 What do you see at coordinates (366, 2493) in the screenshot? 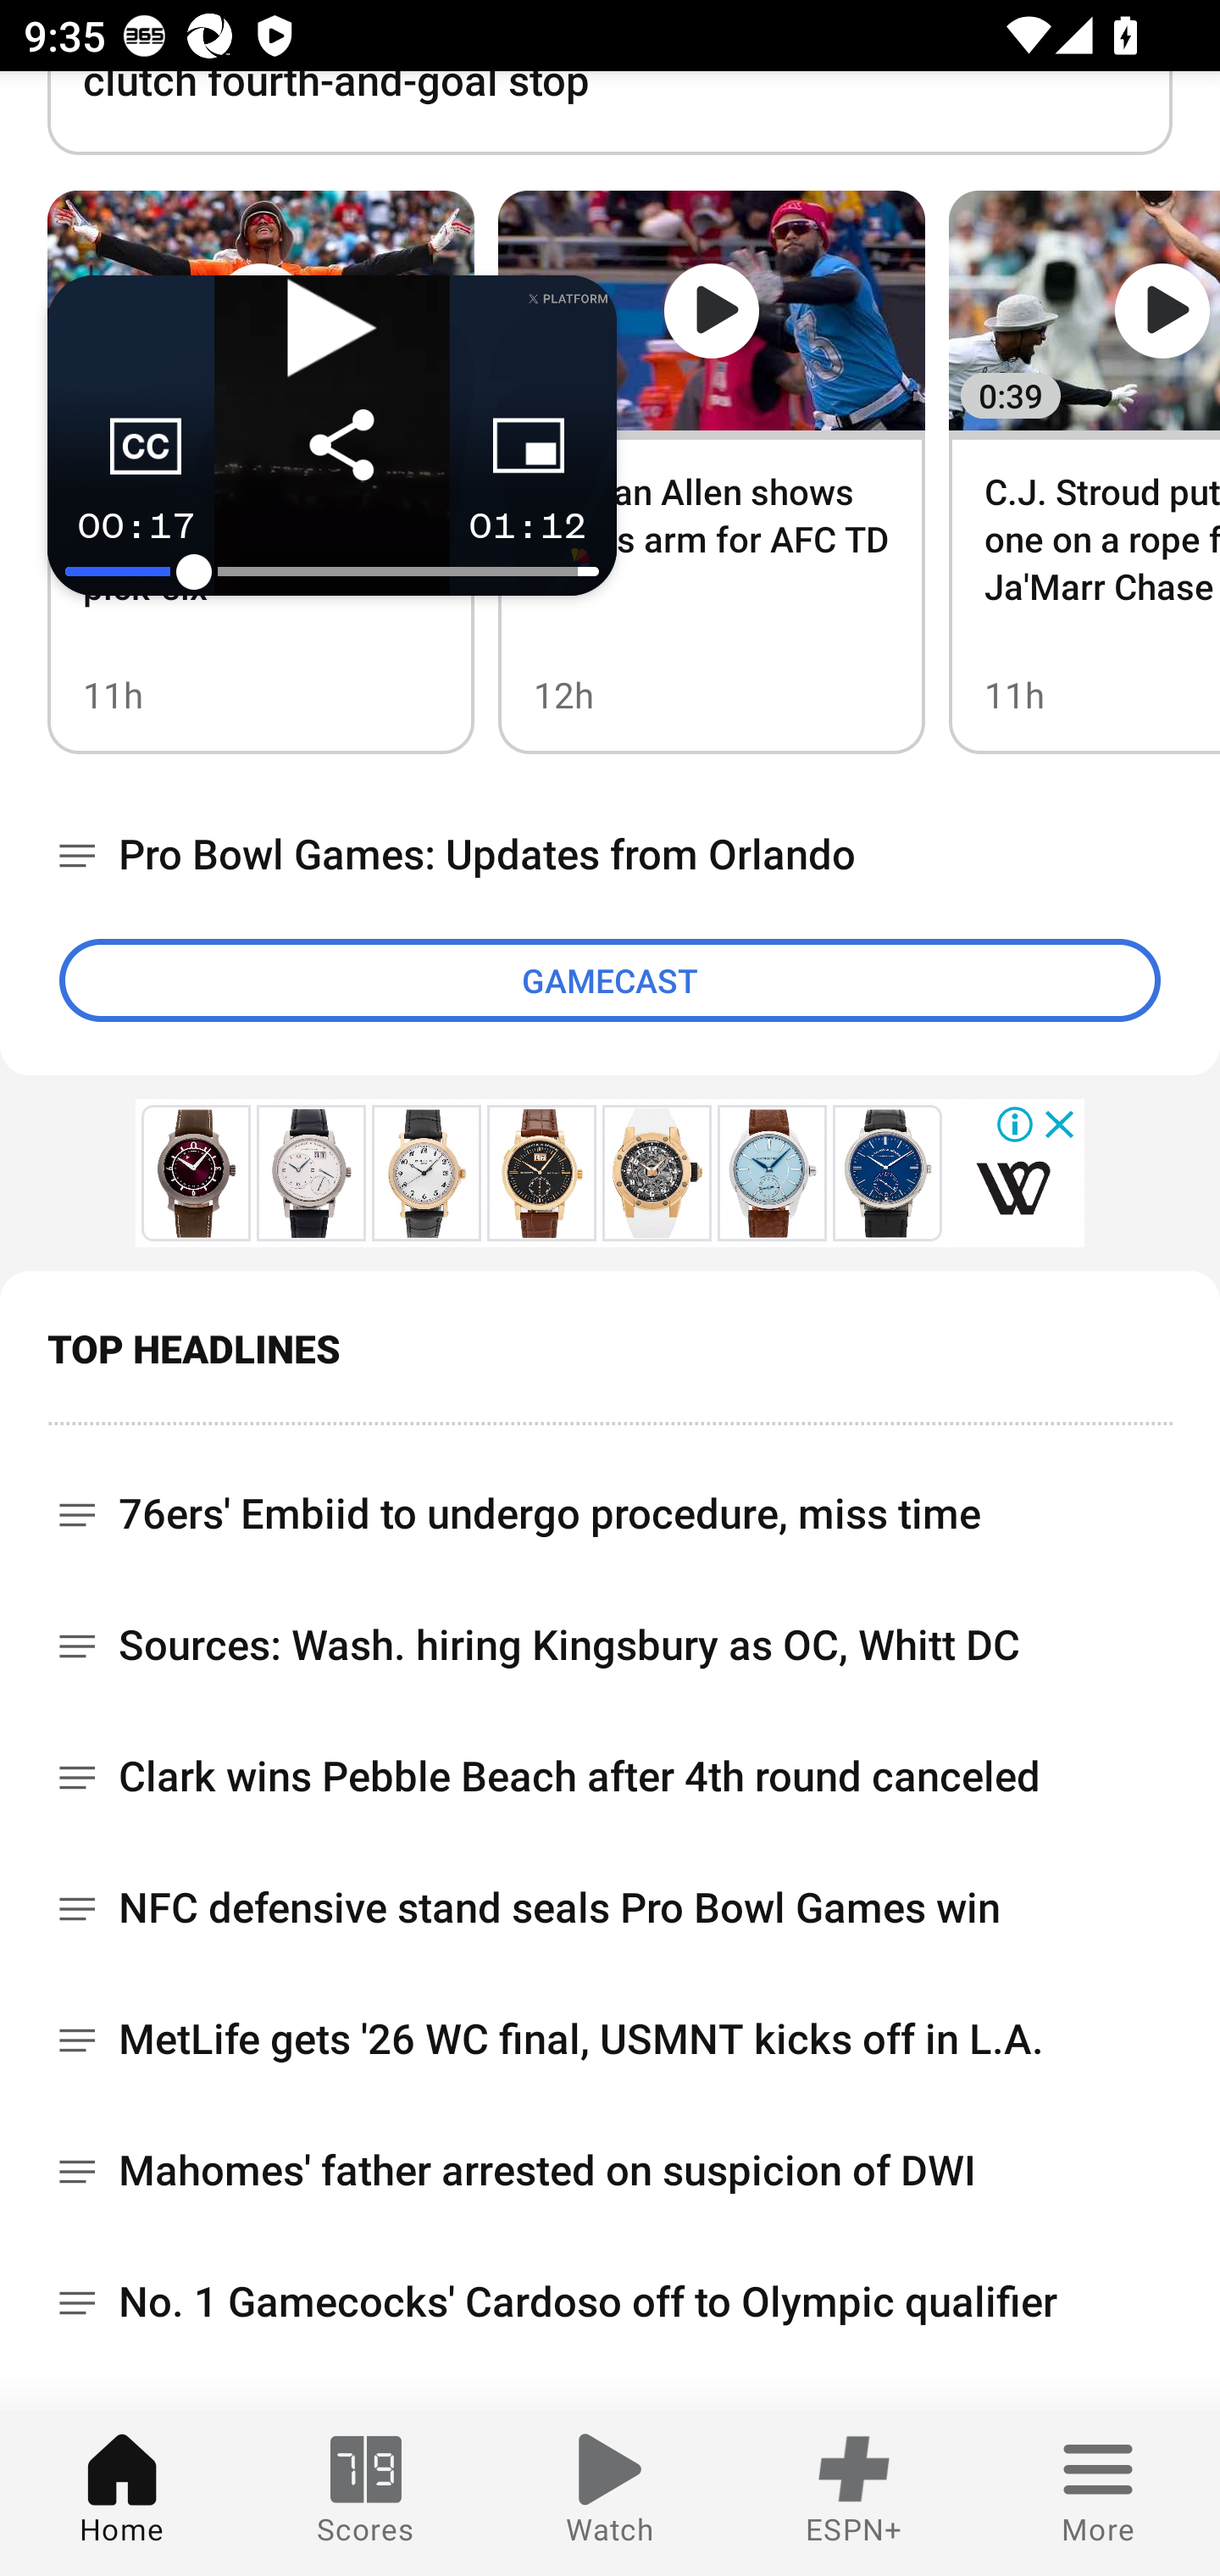
I see `Scores` at bounding box center [366, 2493].